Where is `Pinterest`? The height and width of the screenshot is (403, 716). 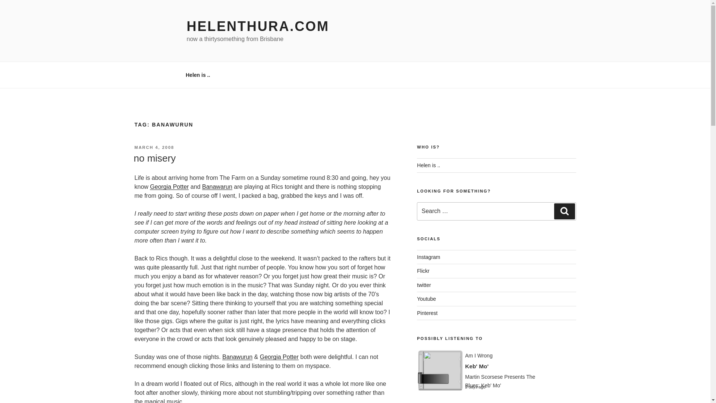 Pinterest is located at coordinates (427, 313).